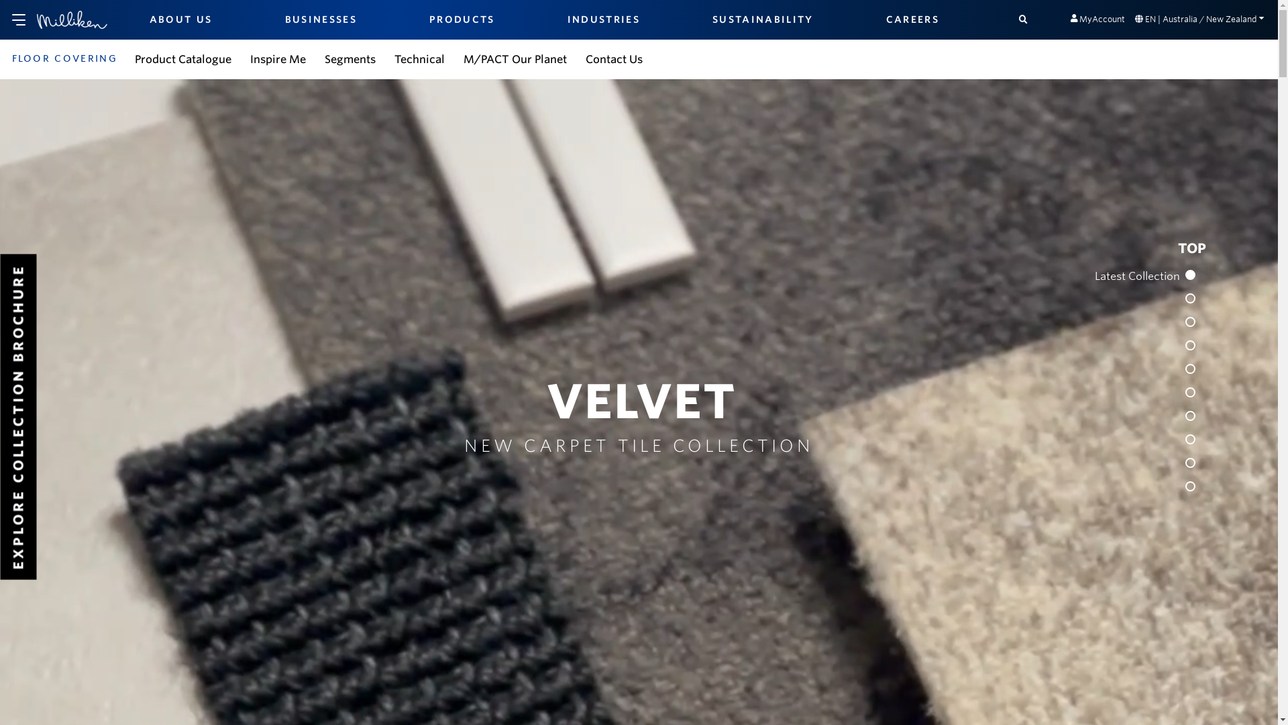 This screenshot has width=1288, height=725. Describe the element at coordinates (1192, 248) in the screenshot. I see `TOP` at that location.